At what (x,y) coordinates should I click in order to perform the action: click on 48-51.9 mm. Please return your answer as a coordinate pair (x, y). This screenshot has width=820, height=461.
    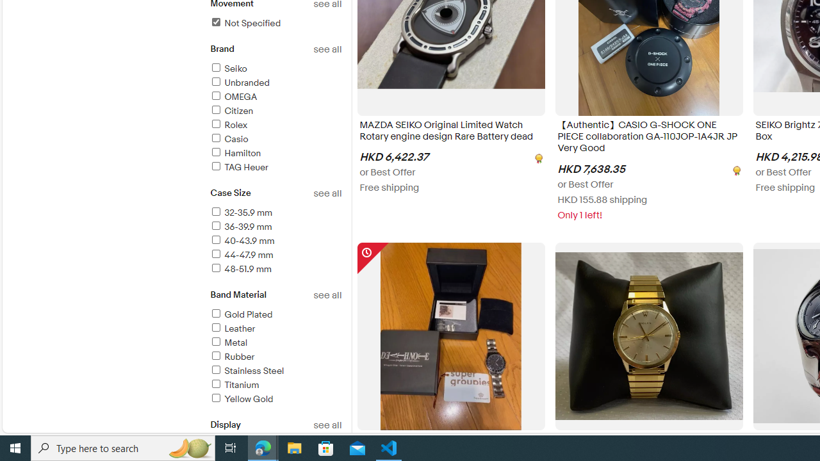
    Looking at the image, I should click on (275, 270).